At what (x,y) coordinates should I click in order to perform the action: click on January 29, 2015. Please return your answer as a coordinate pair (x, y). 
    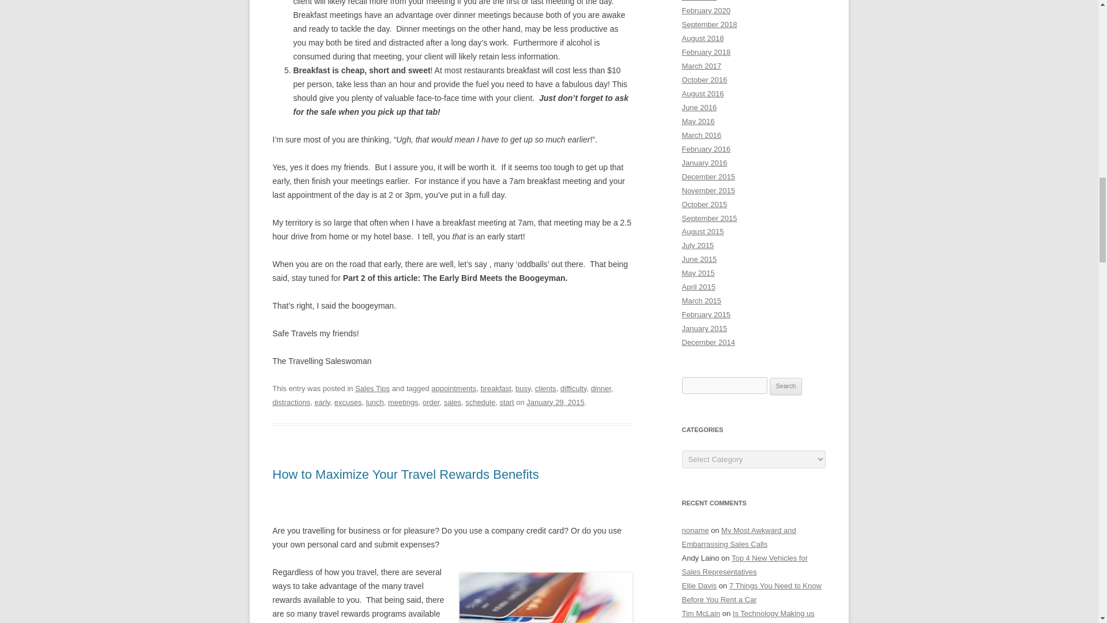
    Looking at the image, I should click on (555, 403).